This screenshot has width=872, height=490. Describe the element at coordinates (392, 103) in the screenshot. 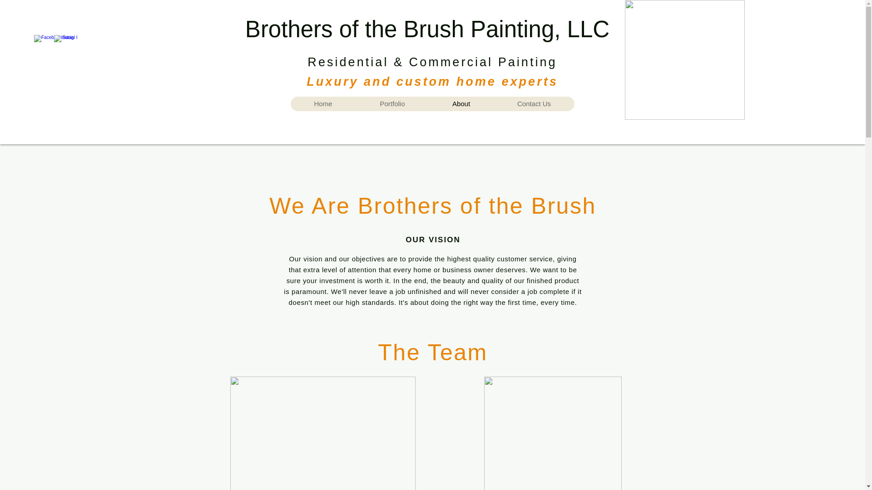

I see `Portfolio` at that location.